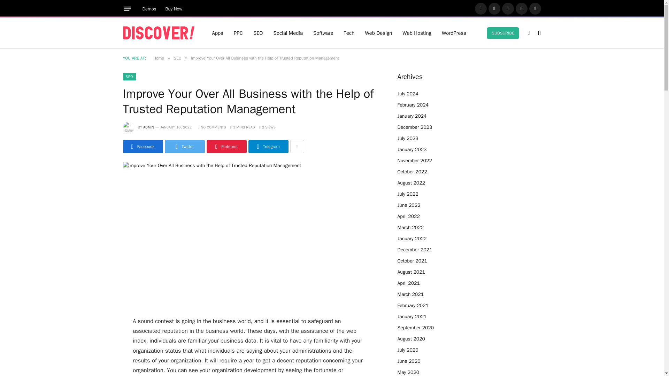  What do you see at coordinates (217, 33) in the screenshot?
I see `Apps` at bounding box center [217, 33].